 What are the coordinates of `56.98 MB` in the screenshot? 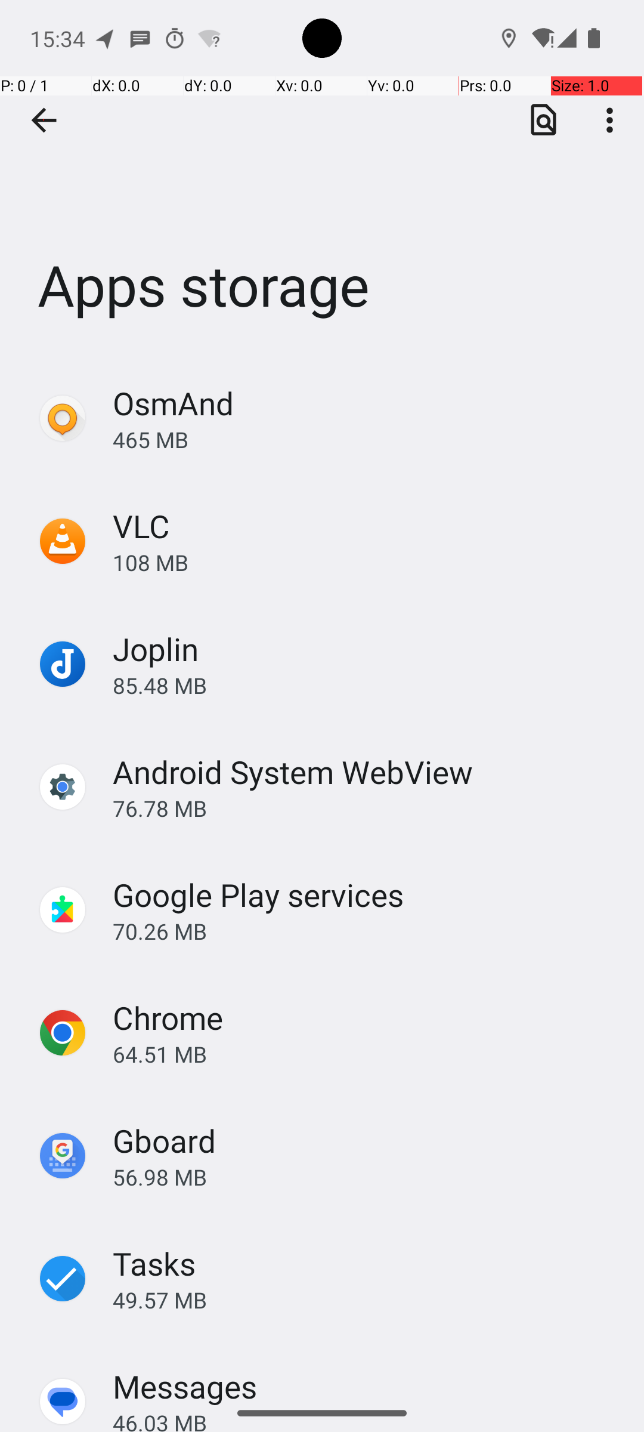 It's located at (366, 1177).